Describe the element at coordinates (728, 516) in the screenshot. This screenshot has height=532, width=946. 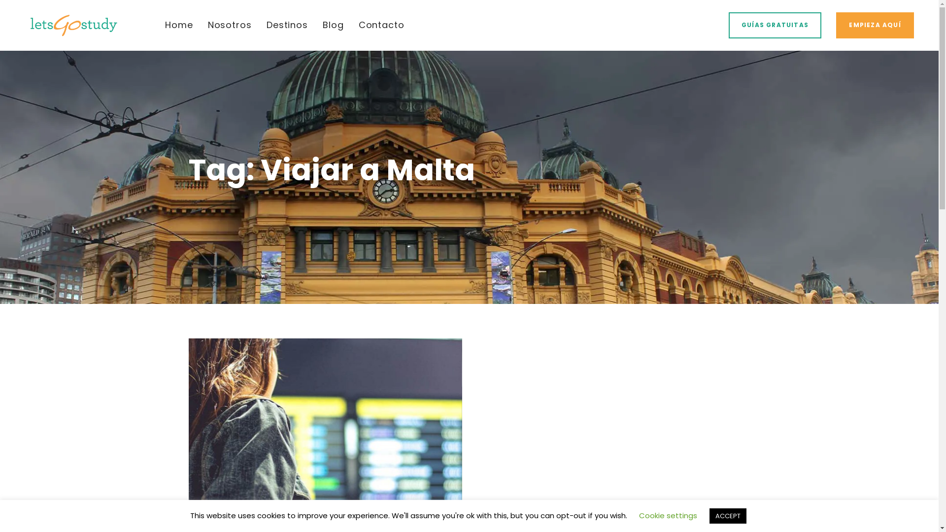
I see `ACCEPT` at that location.